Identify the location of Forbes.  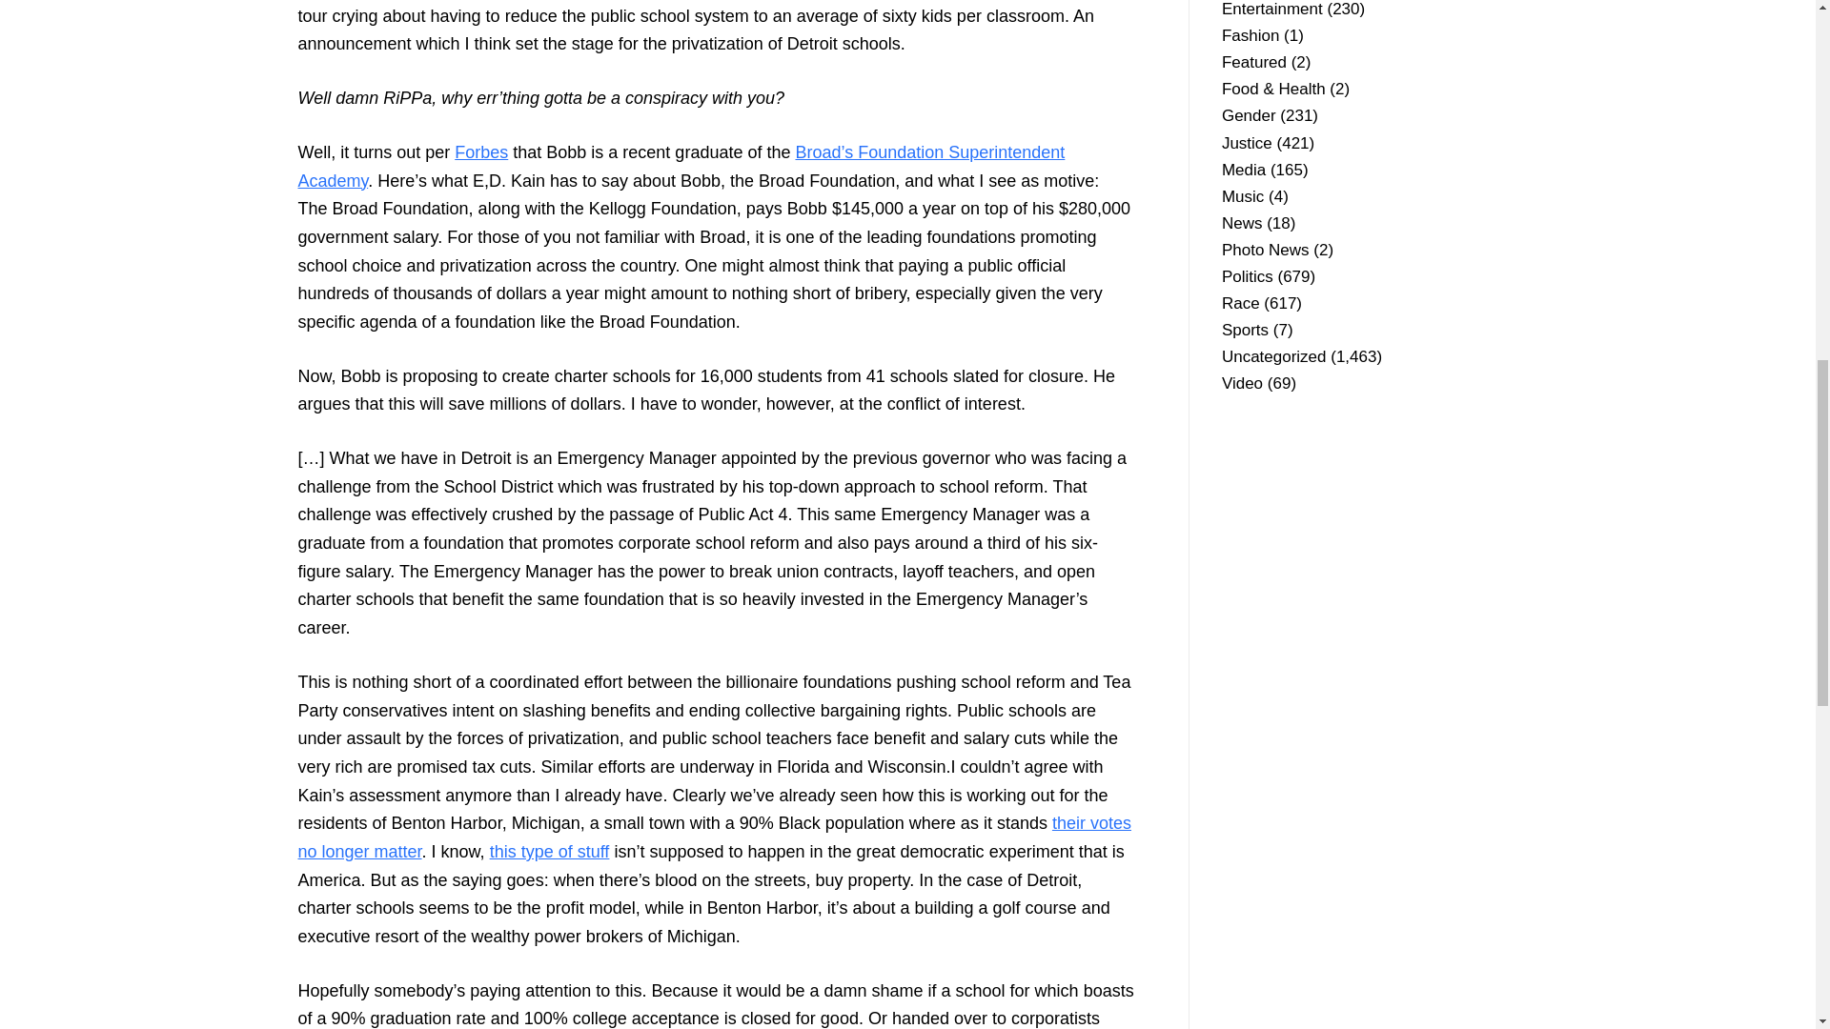
(480, 152).